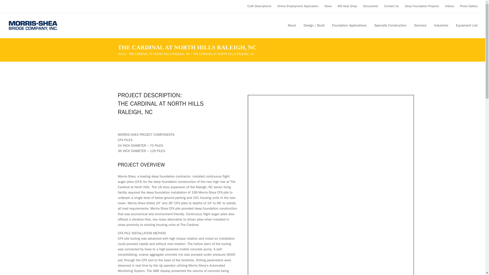  What do you see at coordinates (259, 6) in the screenshot?
I see `Craft Descriptions` at bounding box center [259, 6].